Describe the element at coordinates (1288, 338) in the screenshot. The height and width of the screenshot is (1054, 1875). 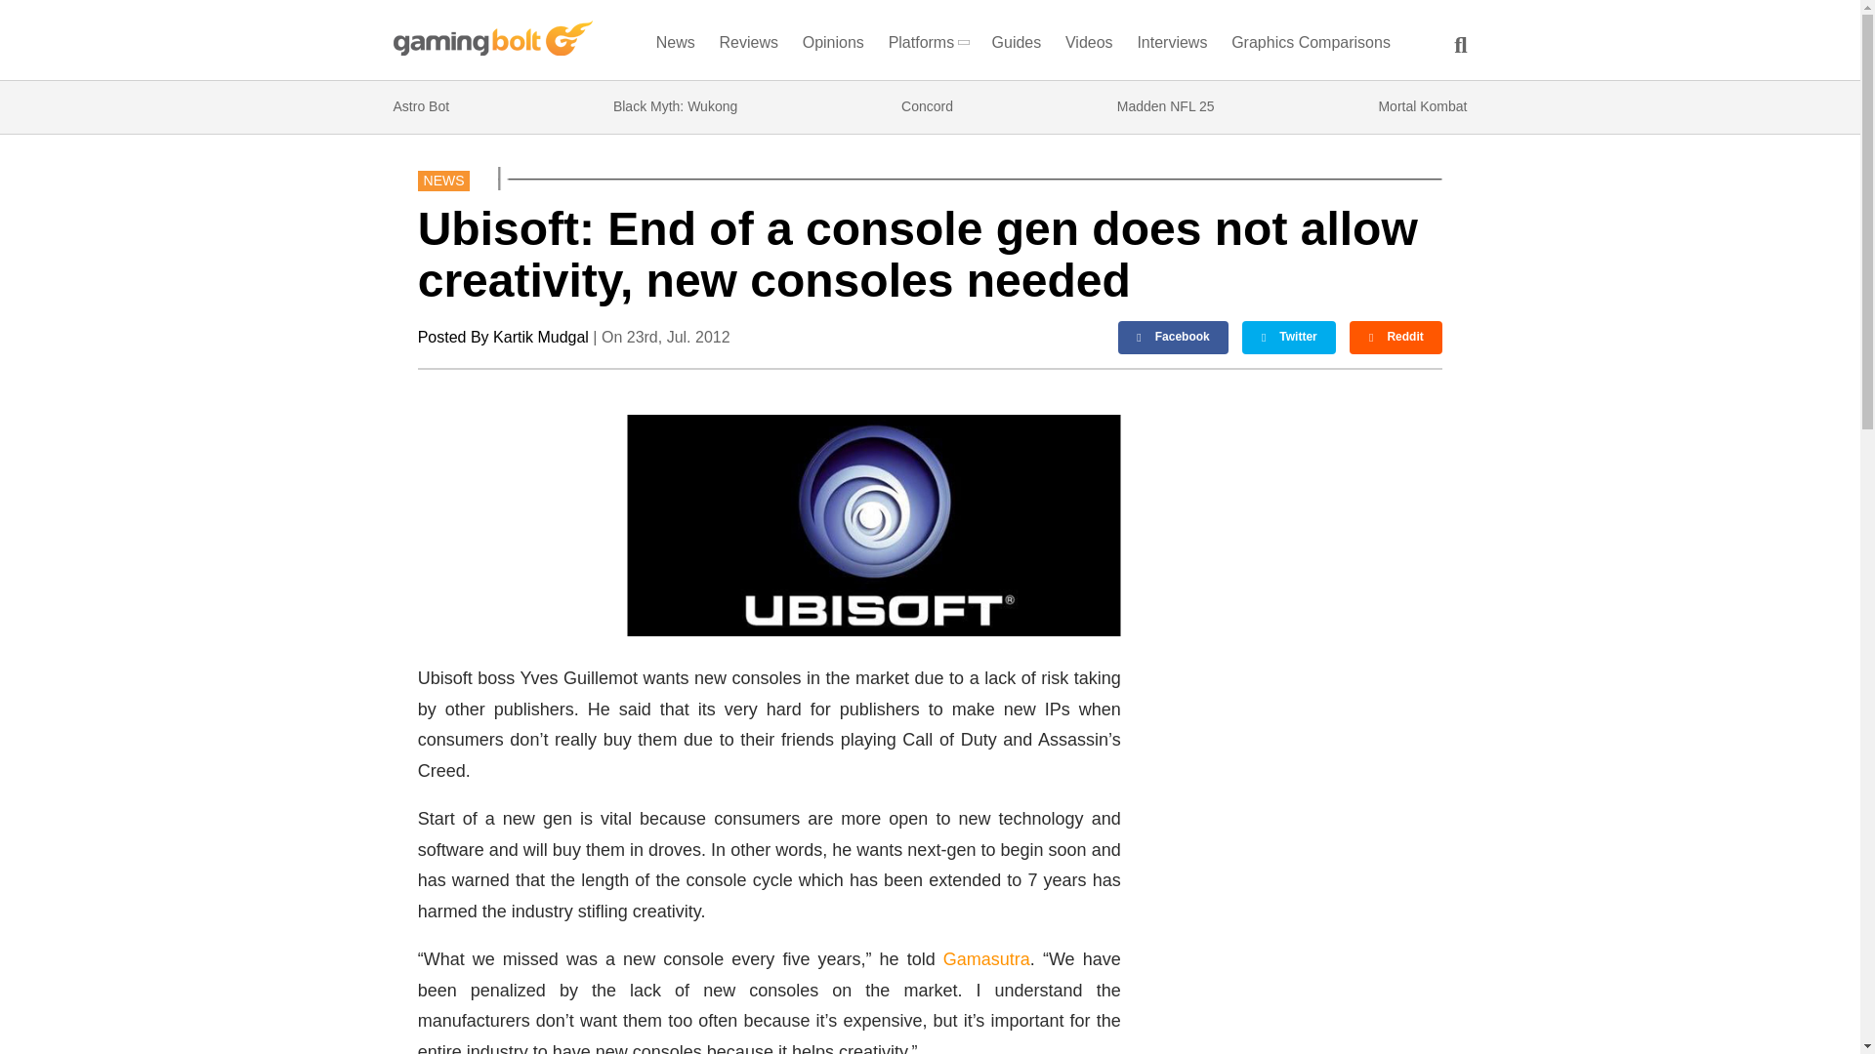
I see `Twitter` at that location.